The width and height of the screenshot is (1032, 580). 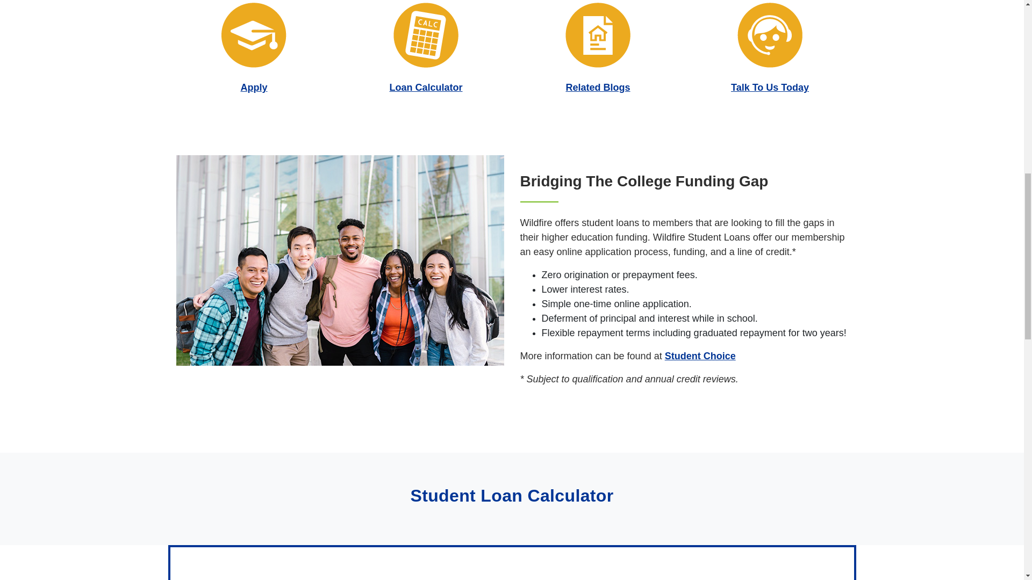 I want to click on Tap or click to see related blogs, so click(x=598, y=87).